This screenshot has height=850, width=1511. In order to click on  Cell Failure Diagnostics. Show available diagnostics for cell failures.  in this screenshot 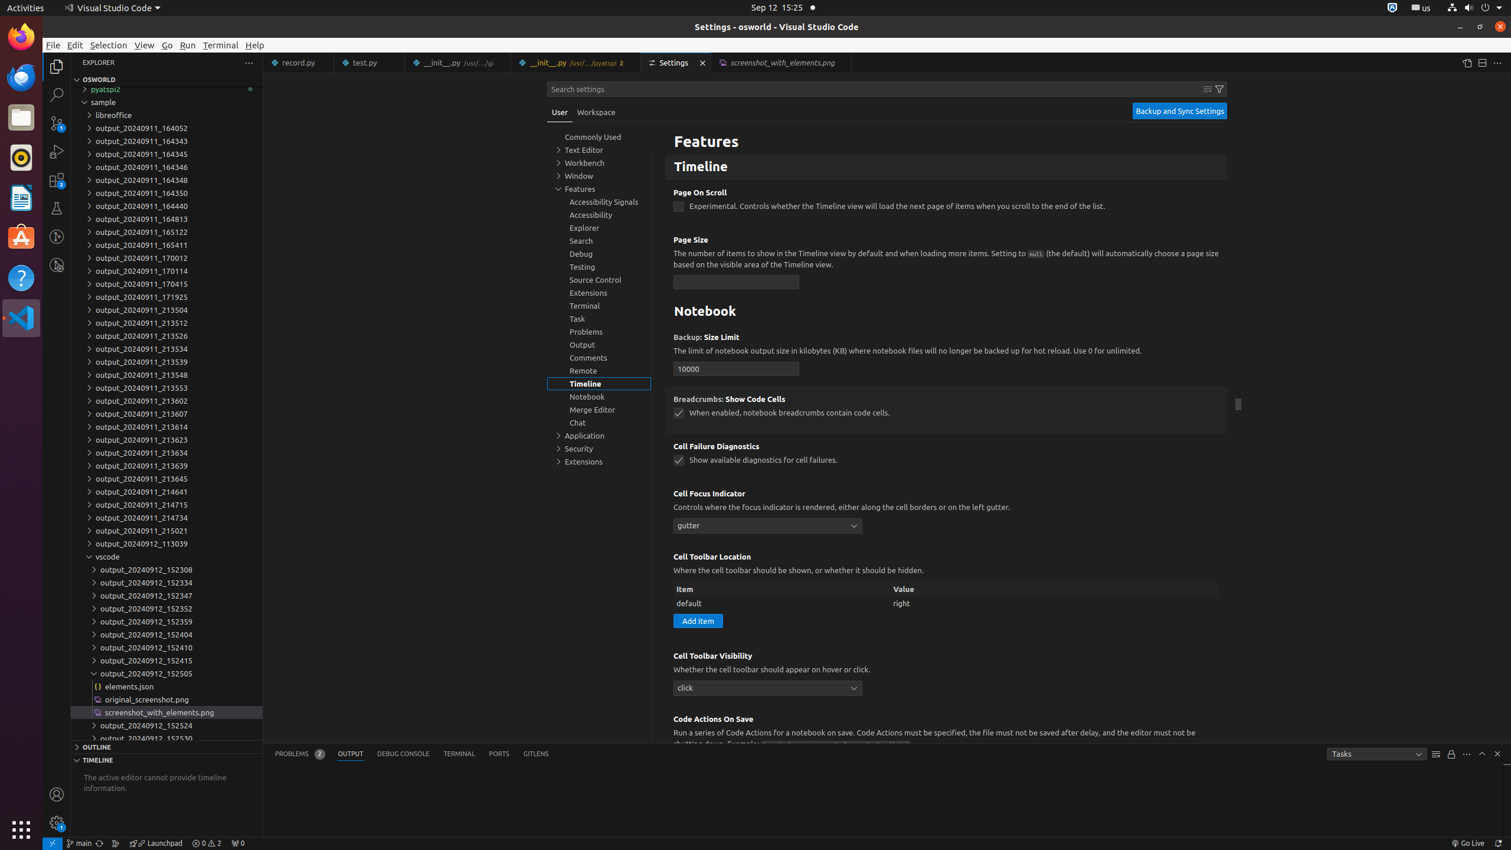, I will do `click(946, 457)`.